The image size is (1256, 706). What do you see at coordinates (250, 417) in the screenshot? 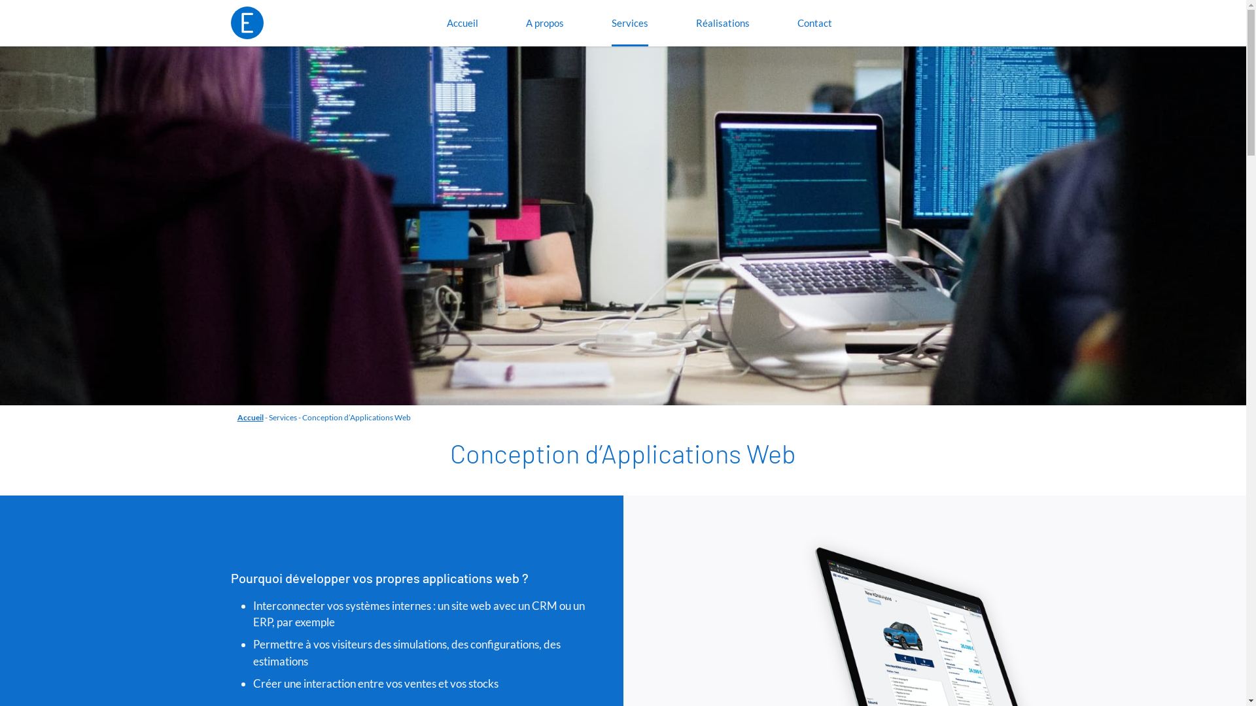
I see `Accueil` at bounding box center [250, 417].